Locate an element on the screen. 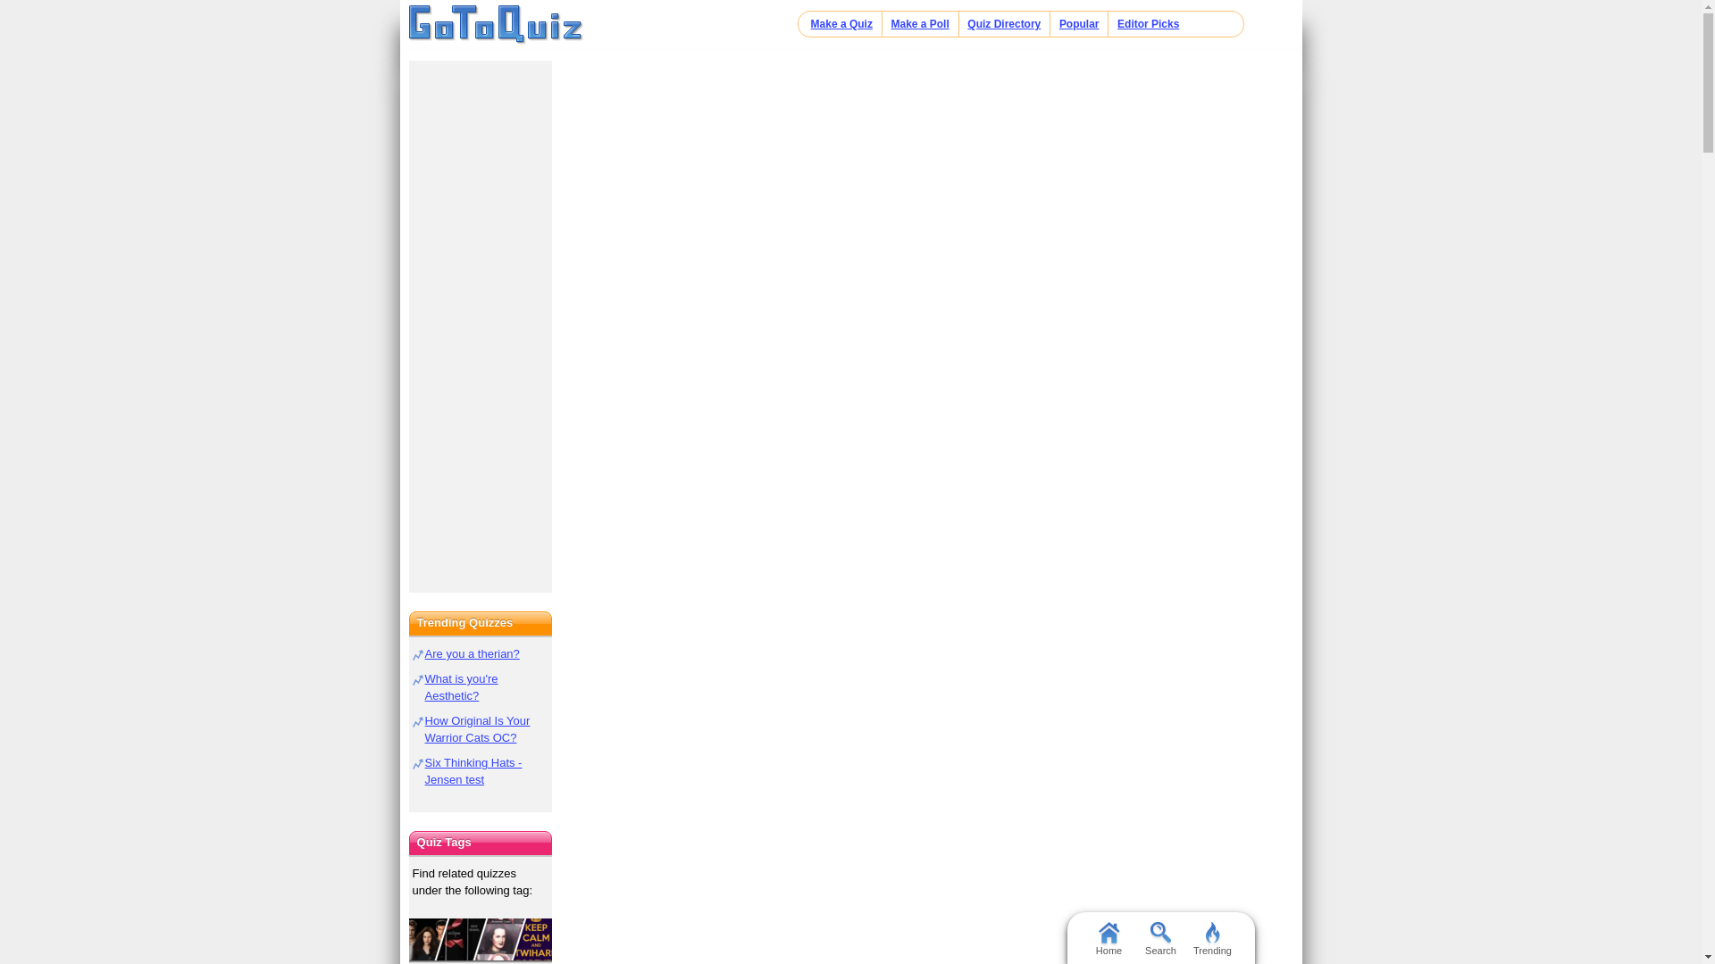  Quiz Directory is located at coordinates (1004, 23).